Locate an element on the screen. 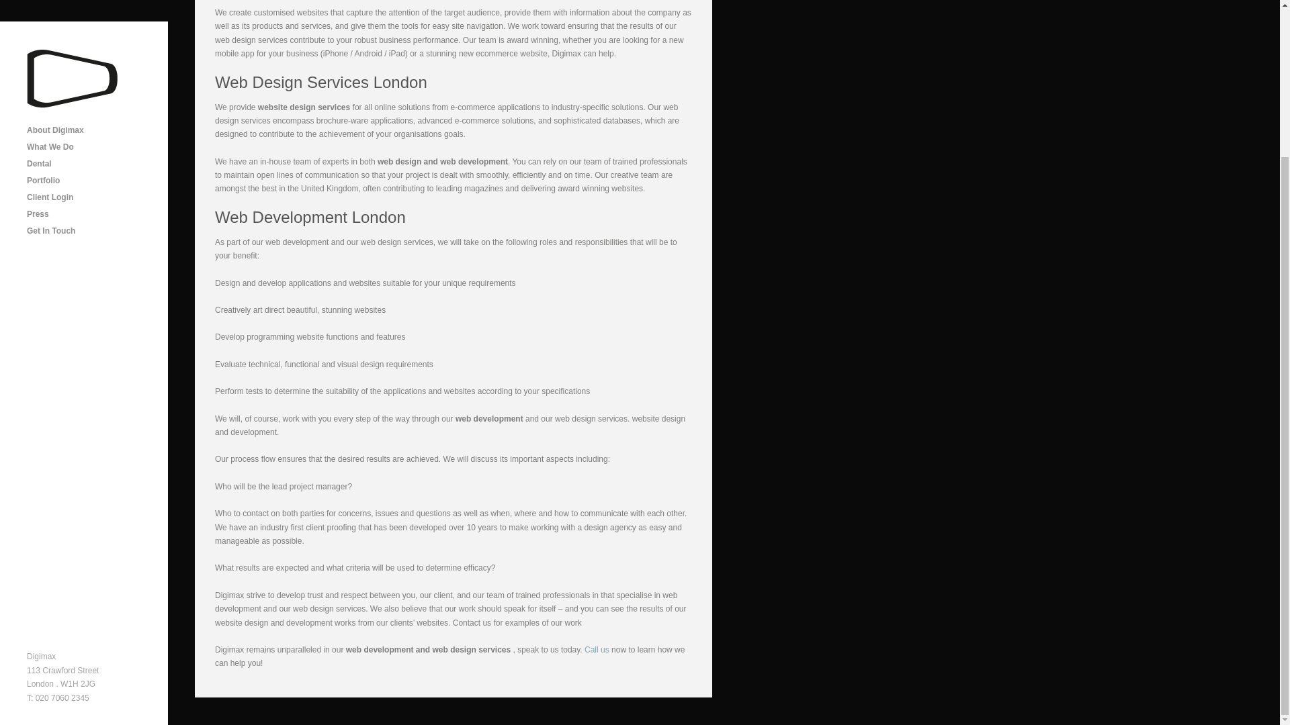  Call us is located at coordinates (597, 650).